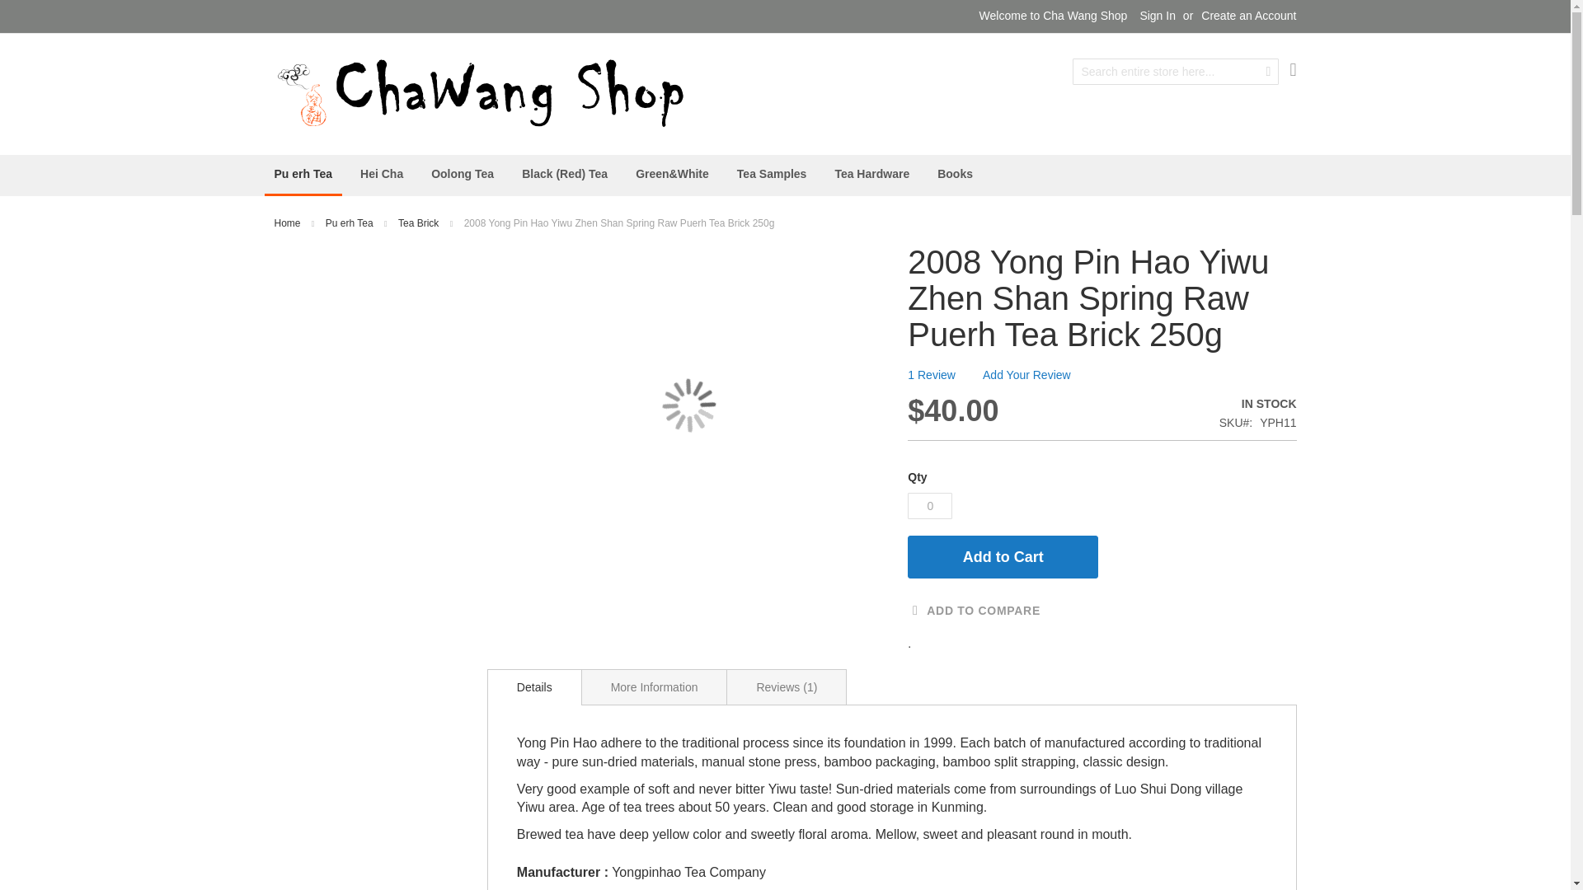 The image size is (1583, 890). What do you see at coordinates (1158, 16) in the screenshot?
I see `Sign In` at bounding box center [1158, 16].